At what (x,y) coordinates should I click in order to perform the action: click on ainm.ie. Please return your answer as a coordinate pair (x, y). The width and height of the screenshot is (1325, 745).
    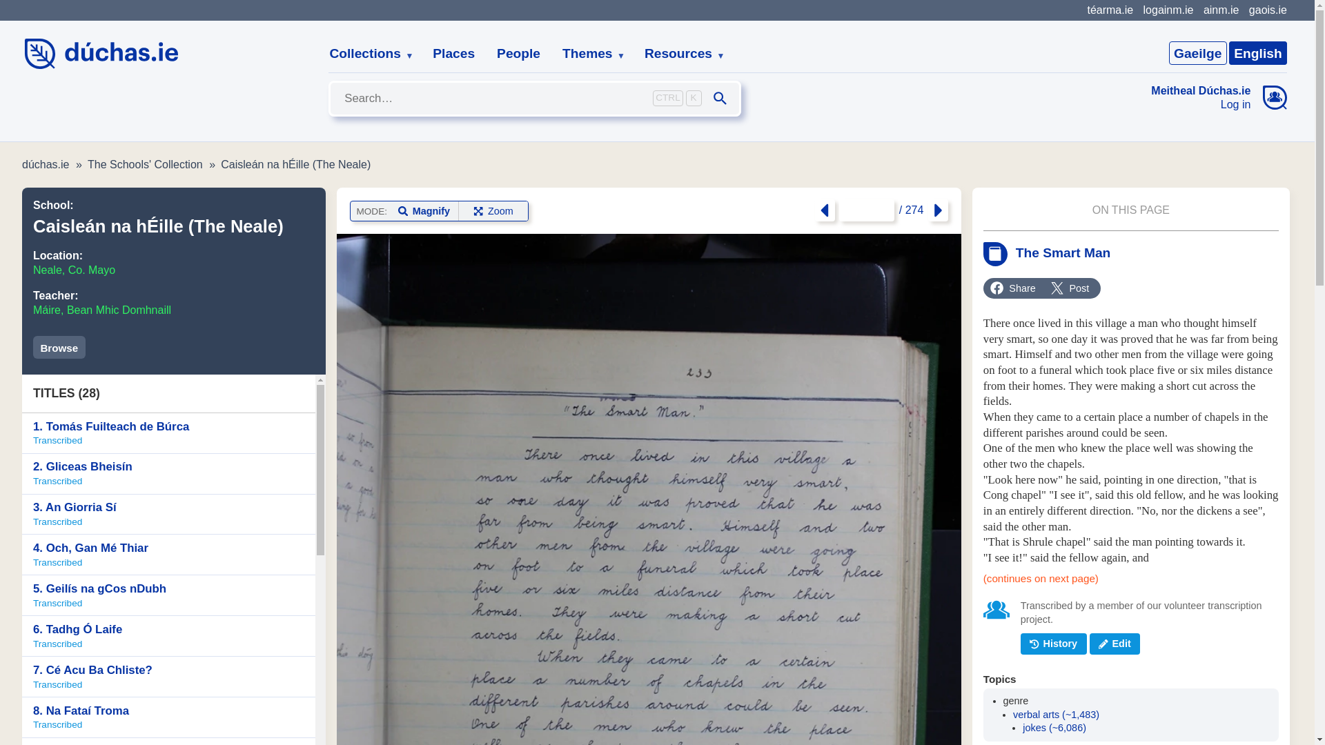
    Looking at the image, I should click on (1221, 10).